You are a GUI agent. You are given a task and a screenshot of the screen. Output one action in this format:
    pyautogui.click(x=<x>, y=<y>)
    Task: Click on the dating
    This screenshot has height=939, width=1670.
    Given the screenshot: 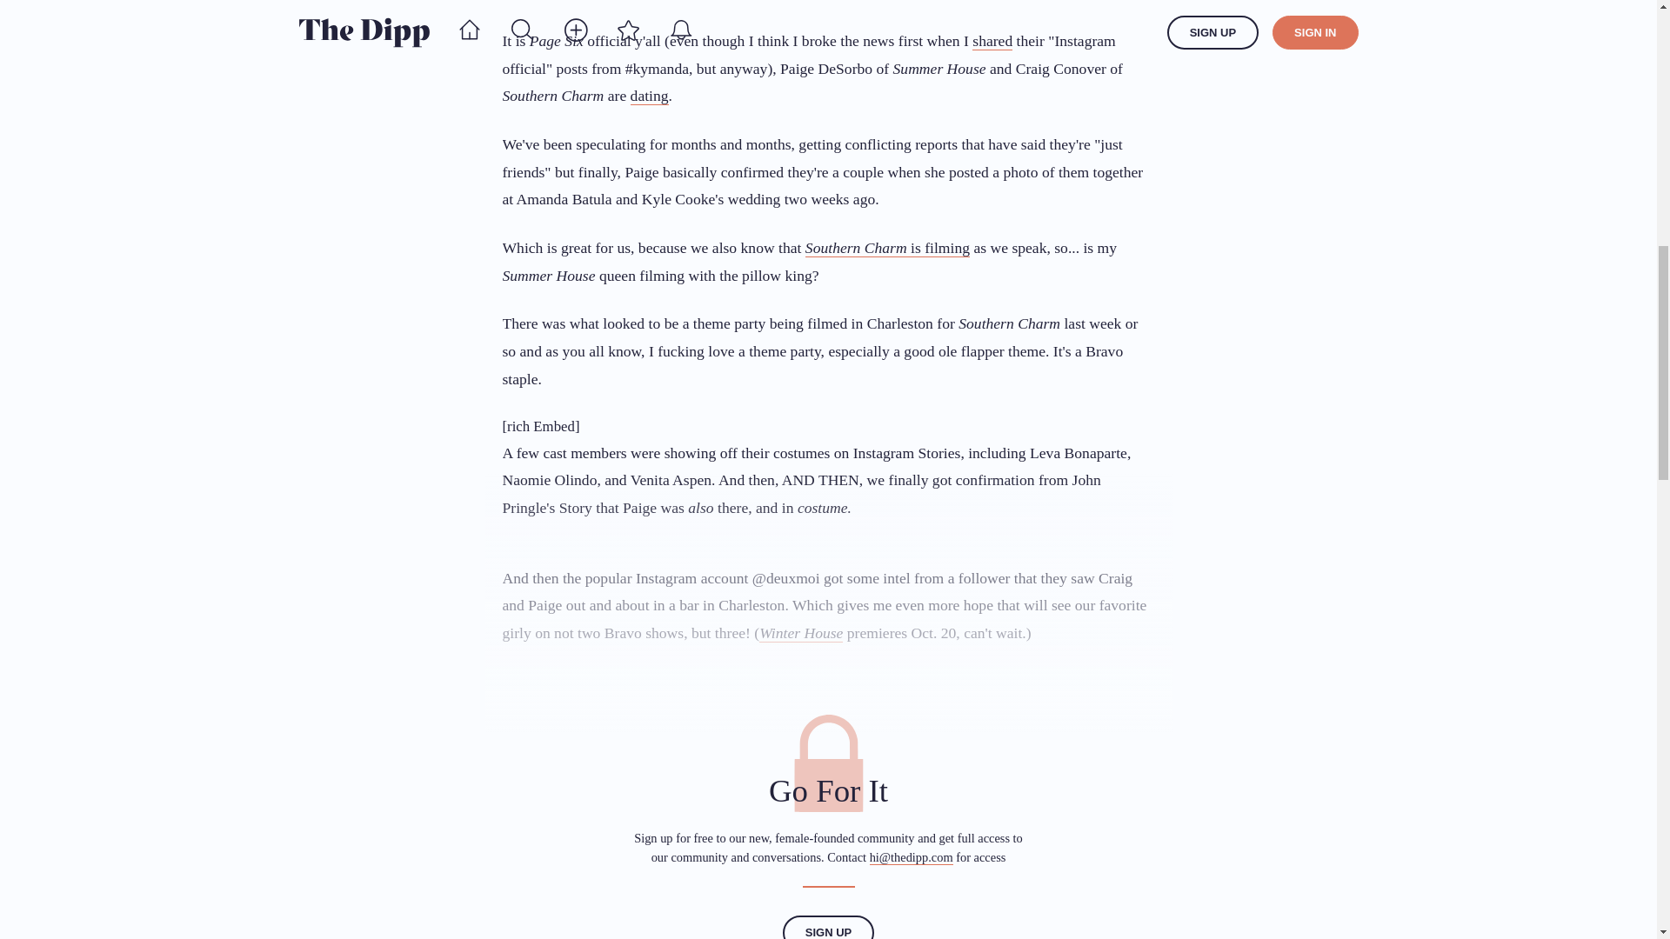 What is the action you would take?
    pyautogui.click(x=650, y=96)
    